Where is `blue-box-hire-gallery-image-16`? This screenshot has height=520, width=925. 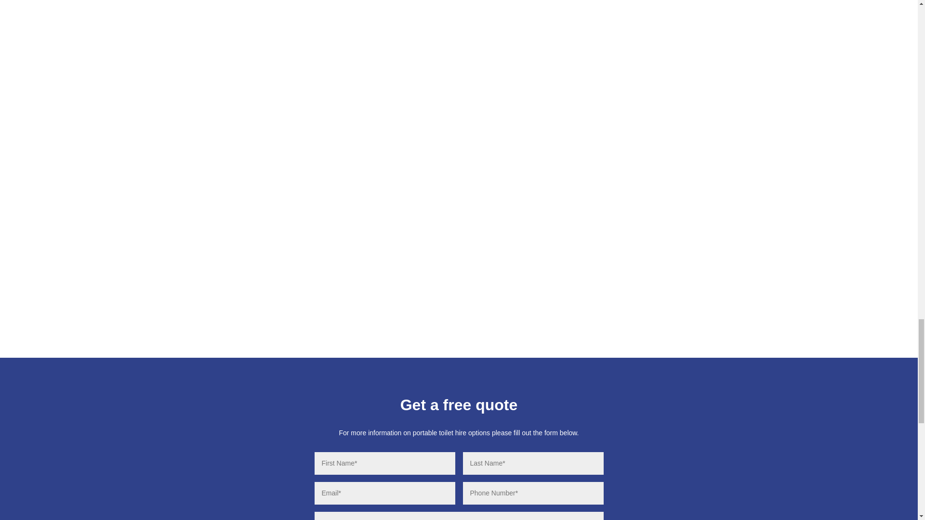
blue-box-hire-gallery-image-16 is located at coordinates (543, 17).